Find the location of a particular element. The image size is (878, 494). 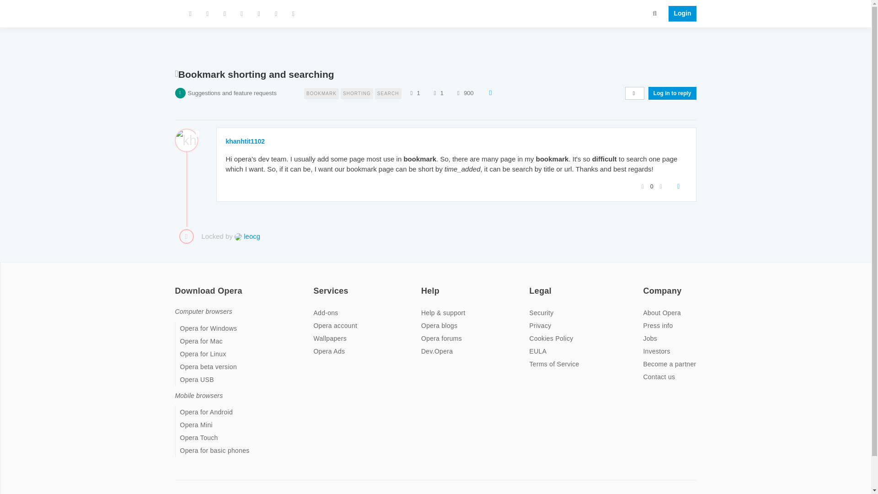

Log in to reply is located at coordinates (672, 93).